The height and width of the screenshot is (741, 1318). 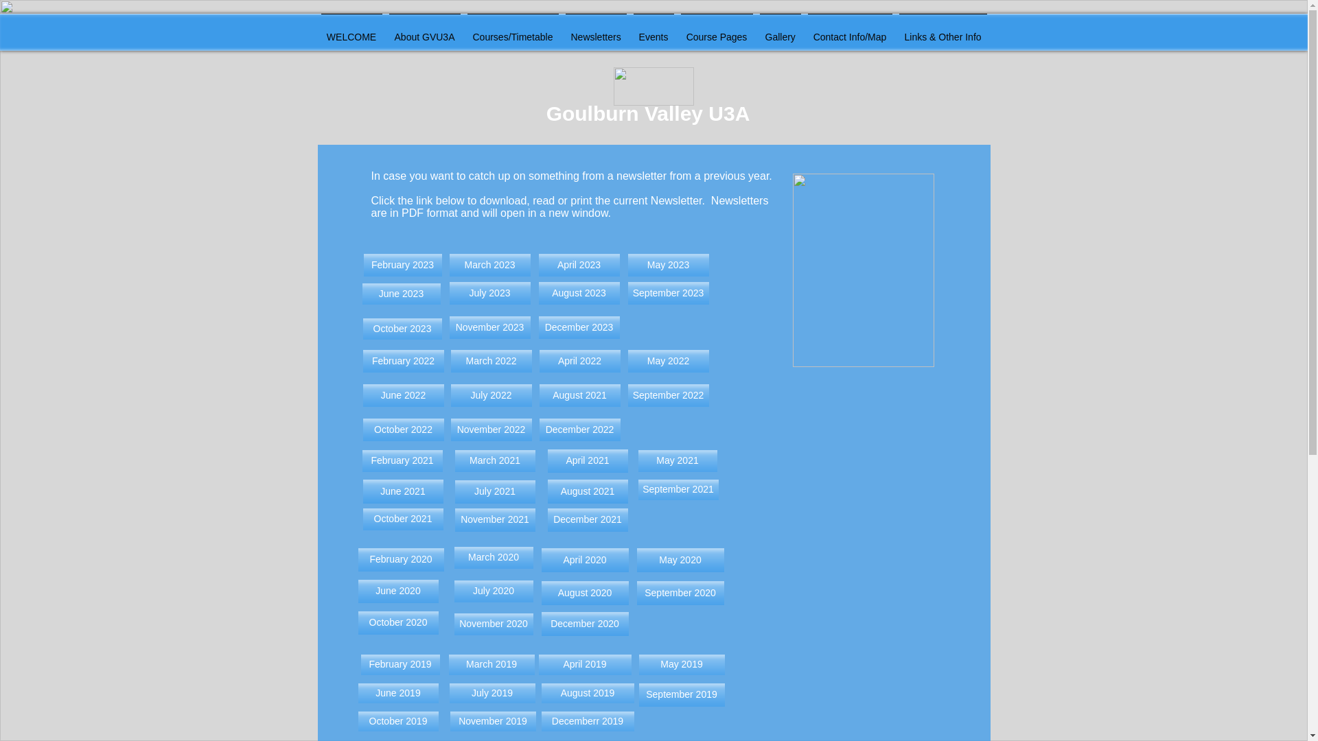 I want to click on February 2022, so click(x=402, y=361).